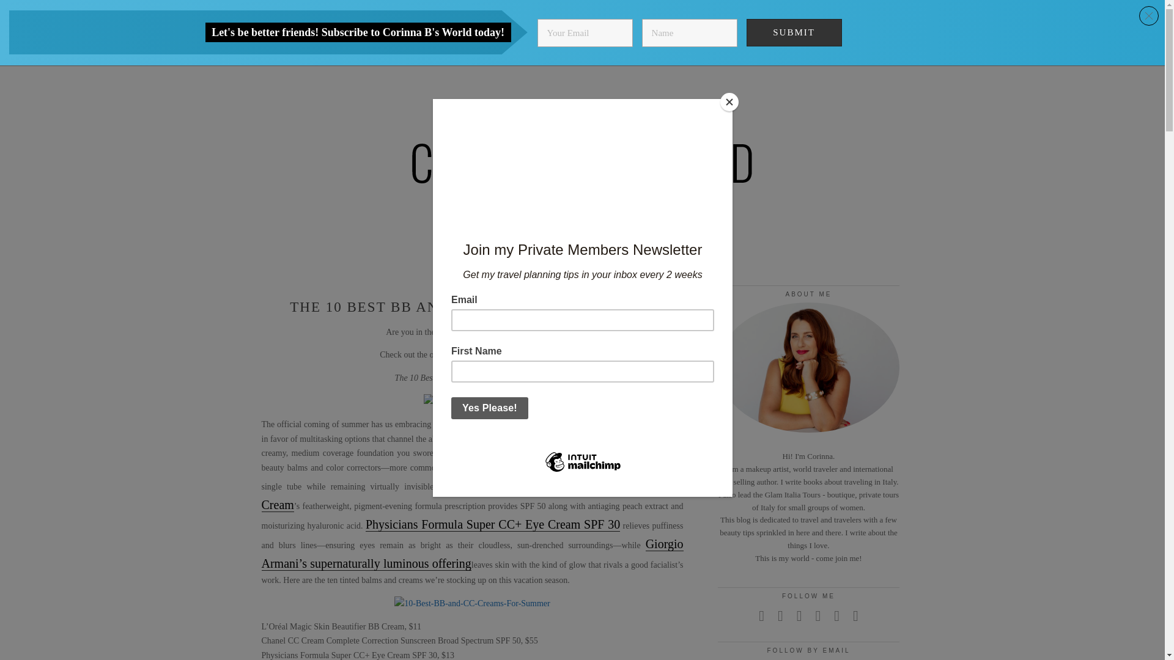  What do you see at coordinates (666, 11) in the screenshot?
I see `About Me` at bounding box center [666, 11].